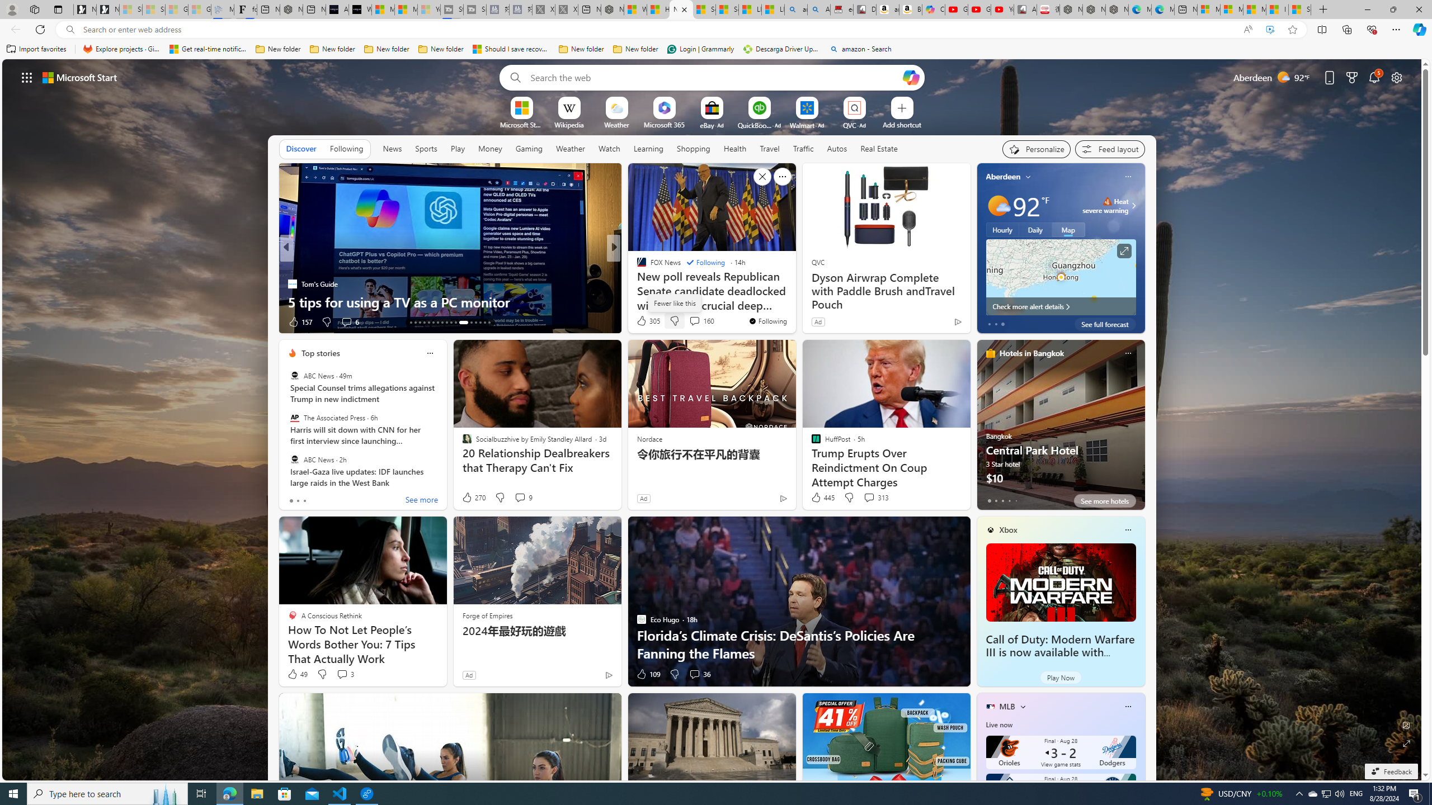  I want to click on The Associated Press, so click(294, 418).